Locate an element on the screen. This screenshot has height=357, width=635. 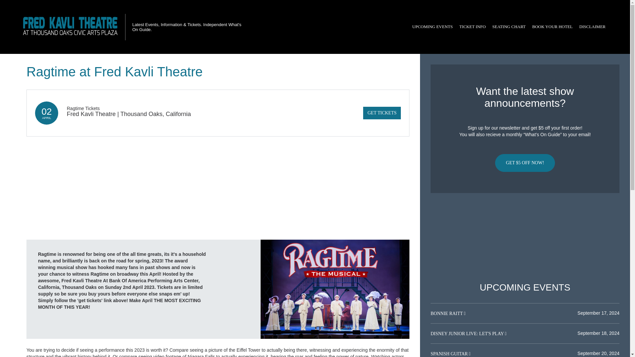
TICKET INFO is located at coordinates (472, 27).